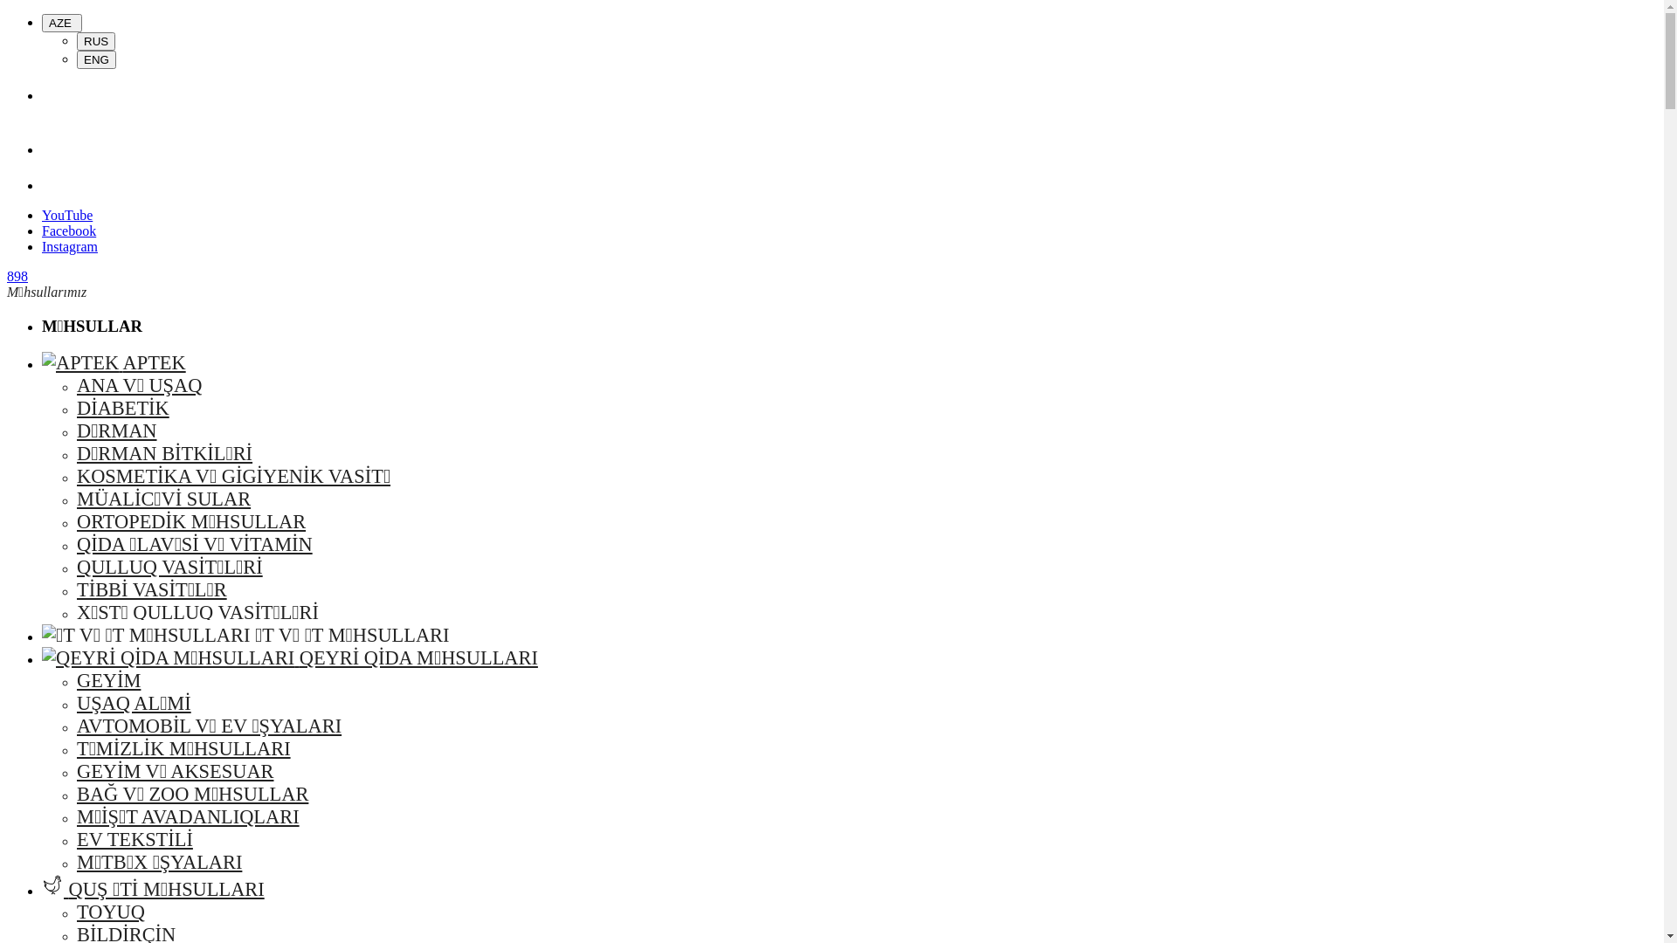 Image resolution: width=1677 pixels, height=943 pixels. Describe the element at coordinates (135, 840) in the screenshot. I see `EV TEKSTILI` at that location.